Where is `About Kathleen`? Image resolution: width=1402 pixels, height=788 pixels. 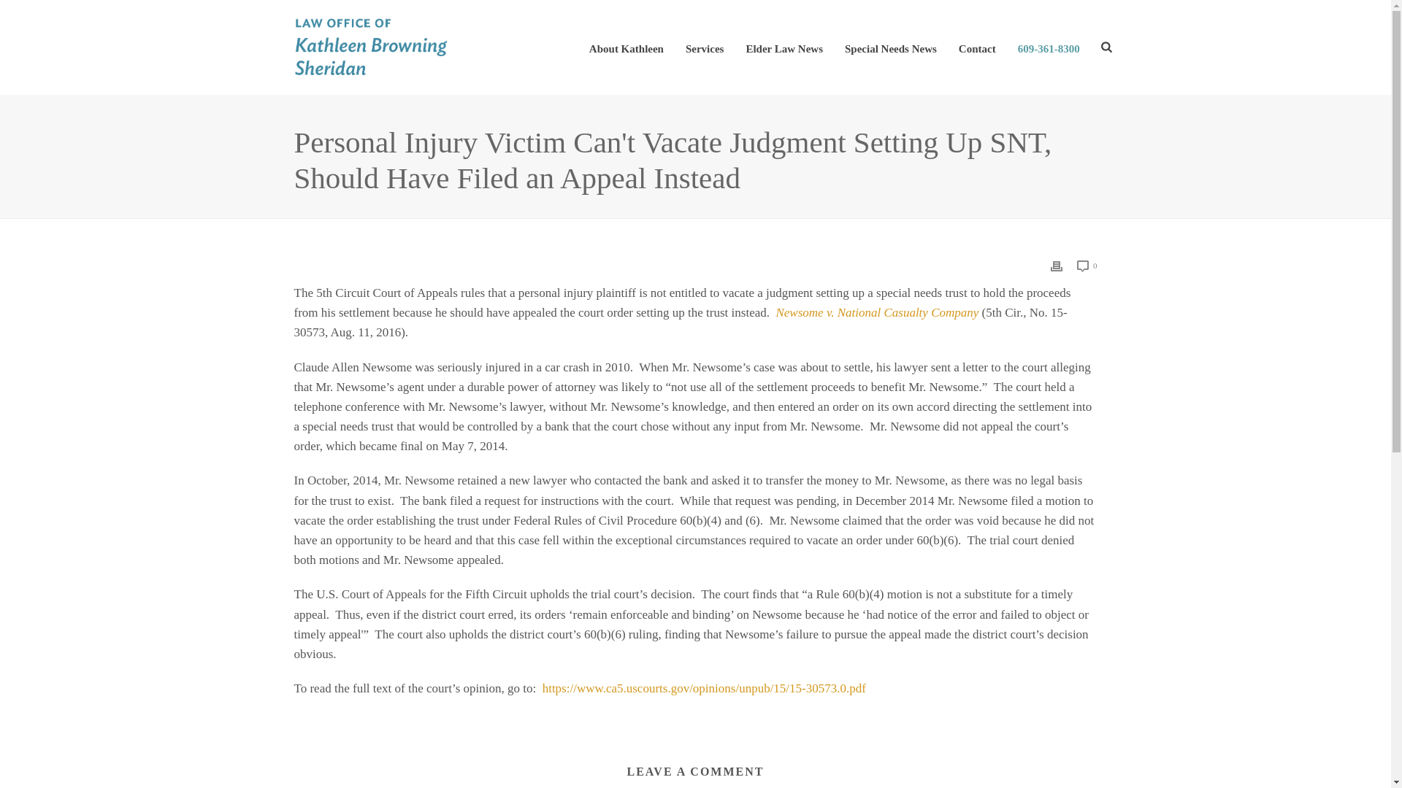
About Kathleen is located at coordinates (626, 47).